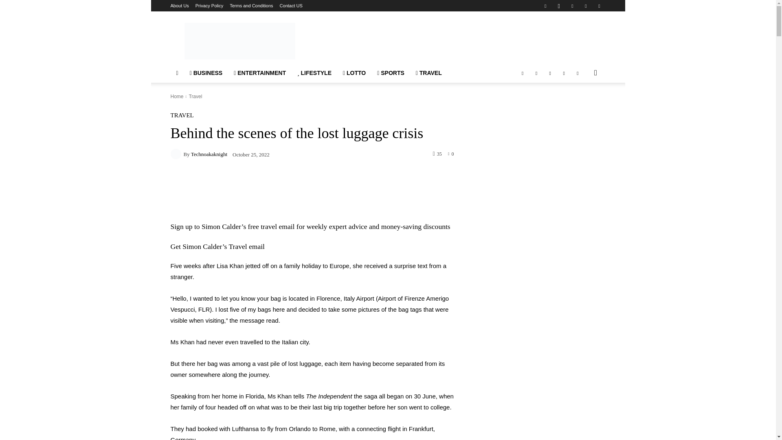 This screenshot has width=782, height=440. Describe the element at coordinates (572, 6) in the screenshot. I see `Pinterest` at that location.